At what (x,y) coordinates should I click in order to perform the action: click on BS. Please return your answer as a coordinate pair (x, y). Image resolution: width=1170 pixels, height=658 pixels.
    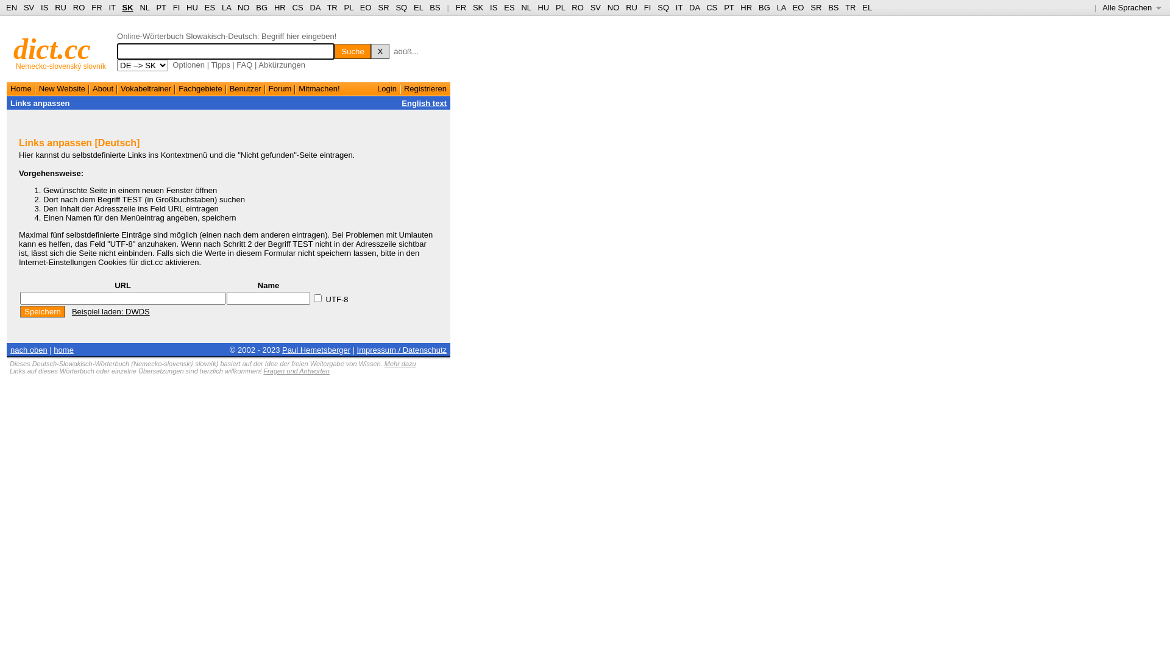
    Looking at the image, I should click on (834, 7).